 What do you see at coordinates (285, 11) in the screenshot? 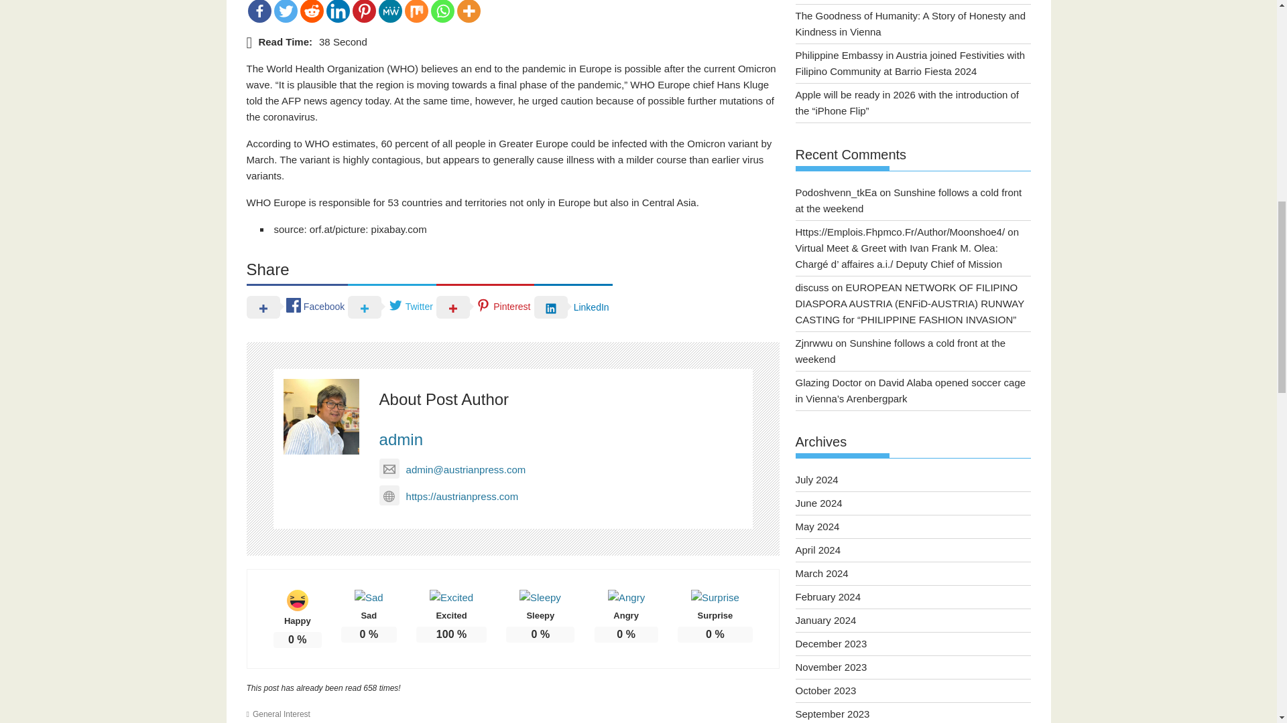
I see `Twitter` at bounding box center [285, 11].